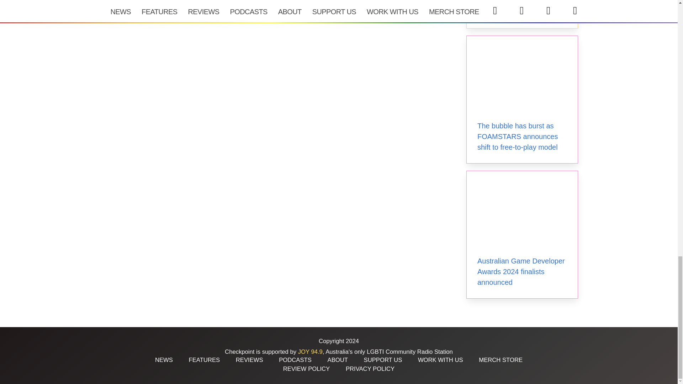  I want to click on Australian Game Developer Awards 2024 finalists announced, so click(521, 271).